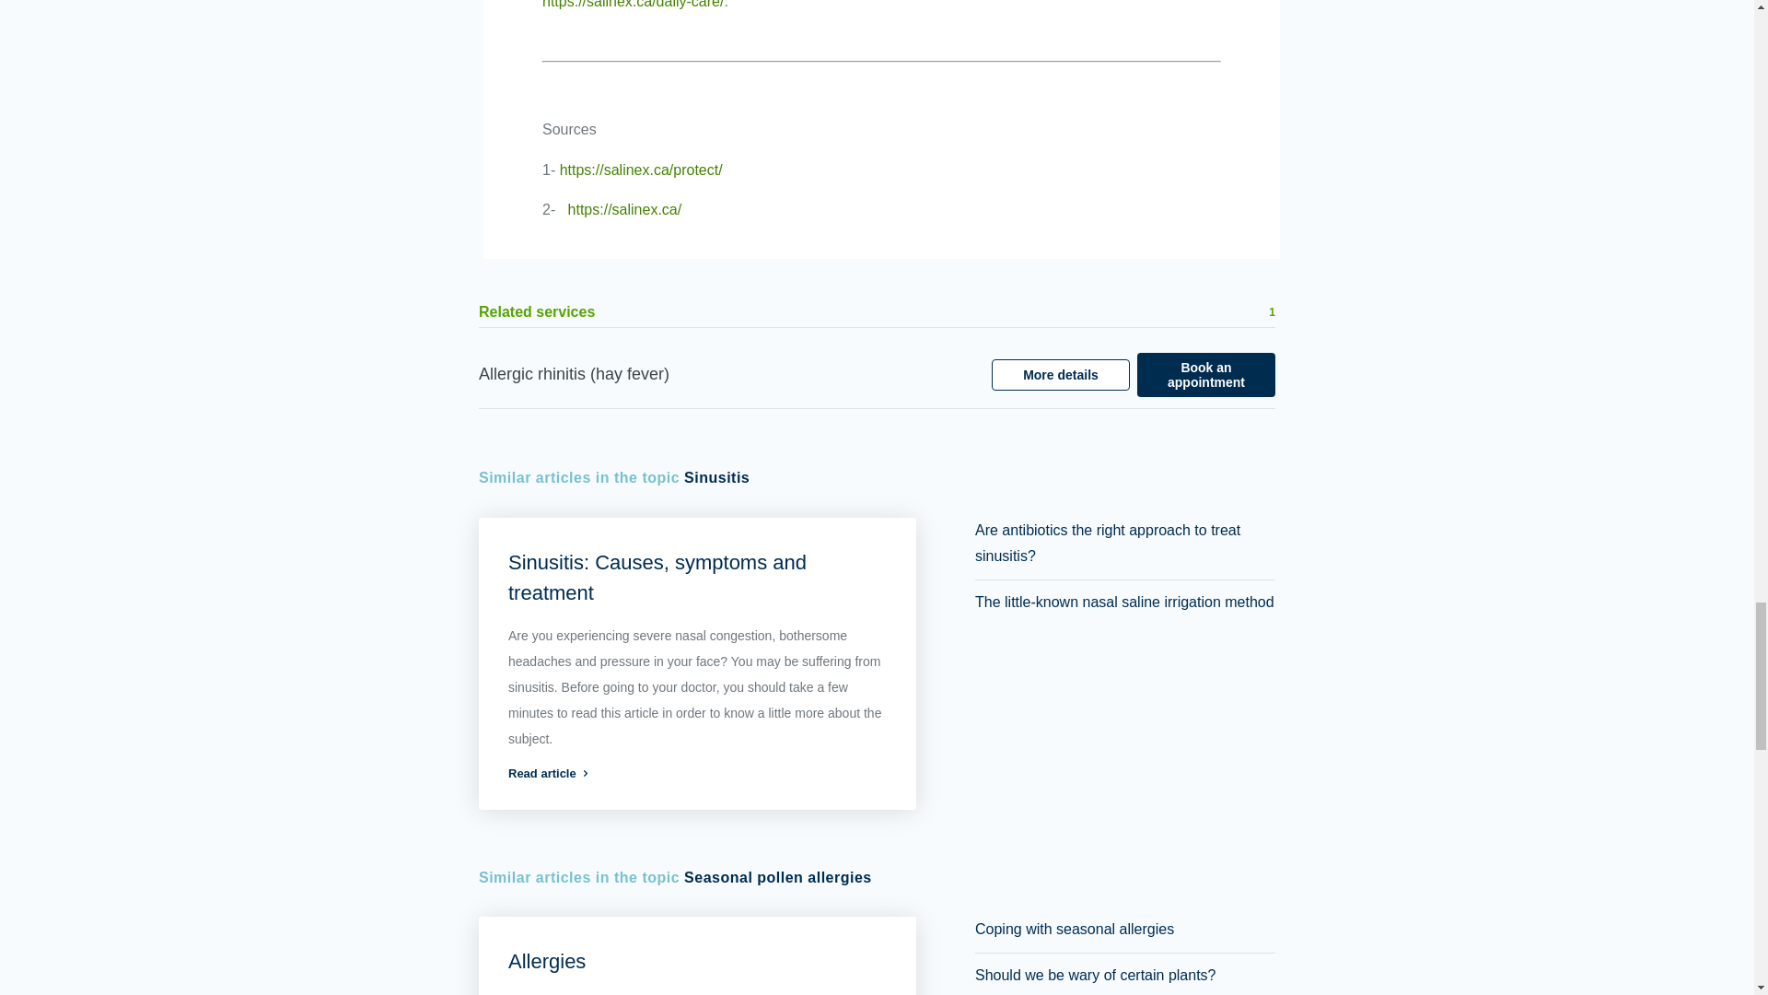  Describe the element at coordinates (1205, 374) in the screenshot. I see `Book an appointment` at that location.